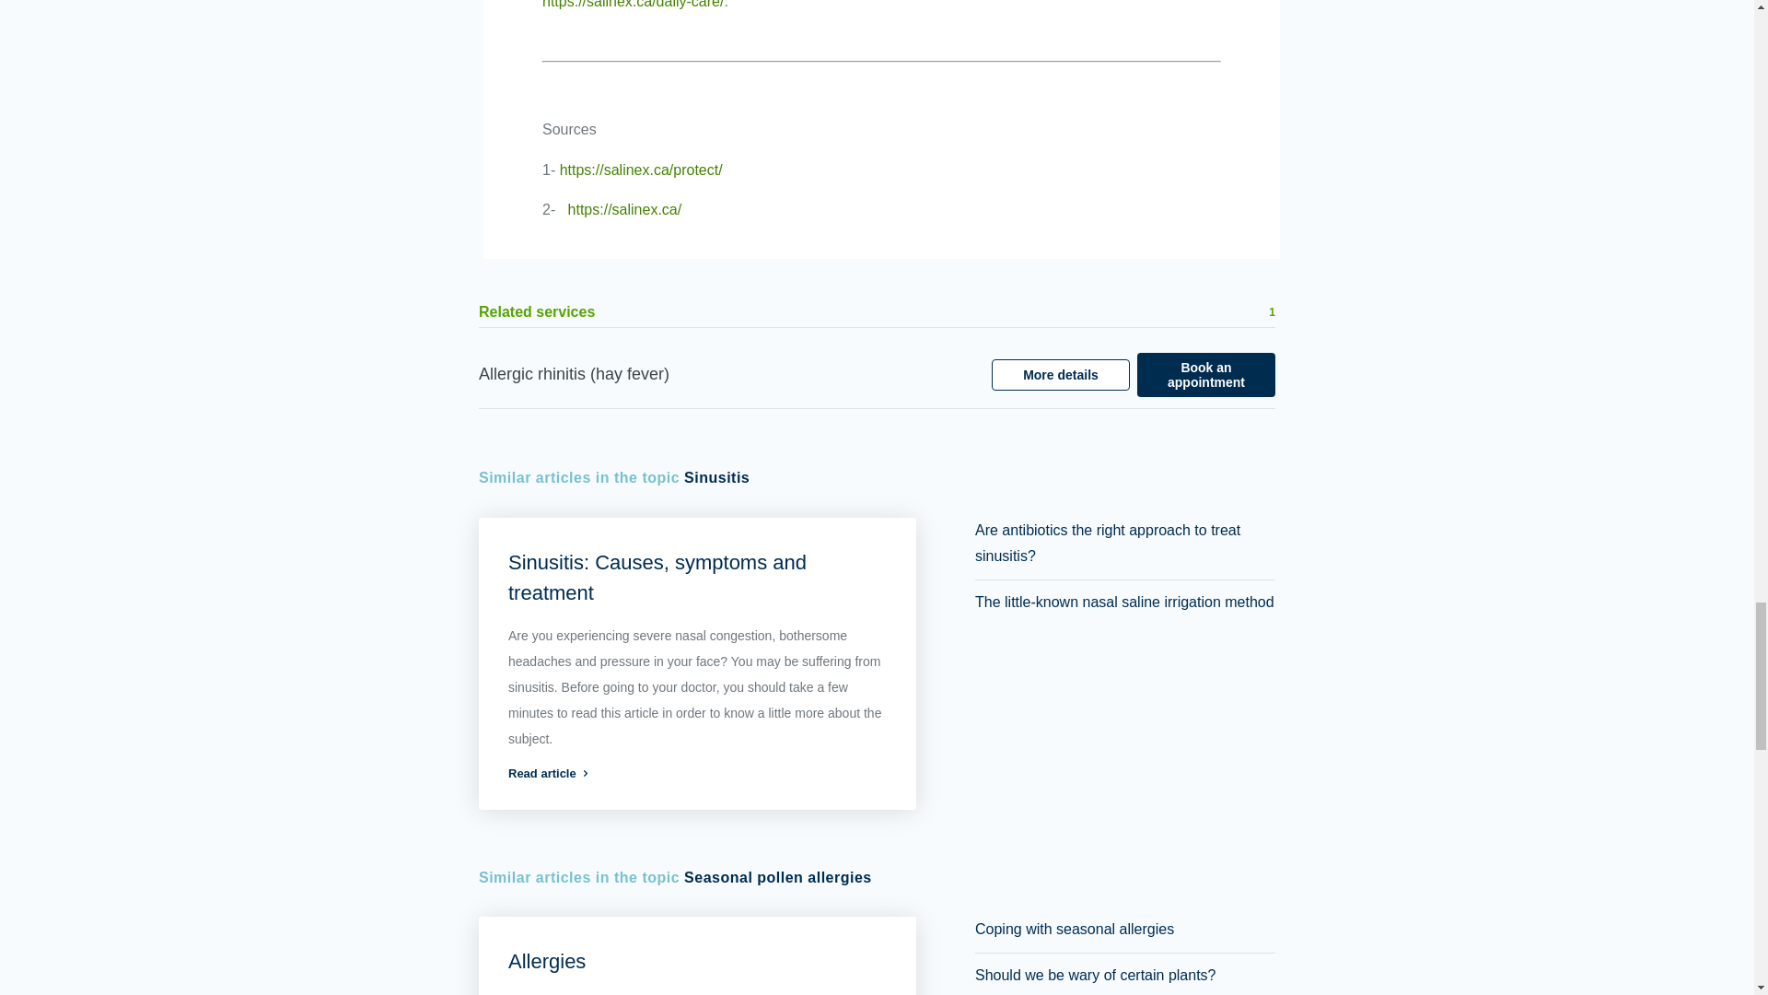  Describe the element at coordinates (1205, 374) in the screenshot. I see `Book an appointment` at that location.